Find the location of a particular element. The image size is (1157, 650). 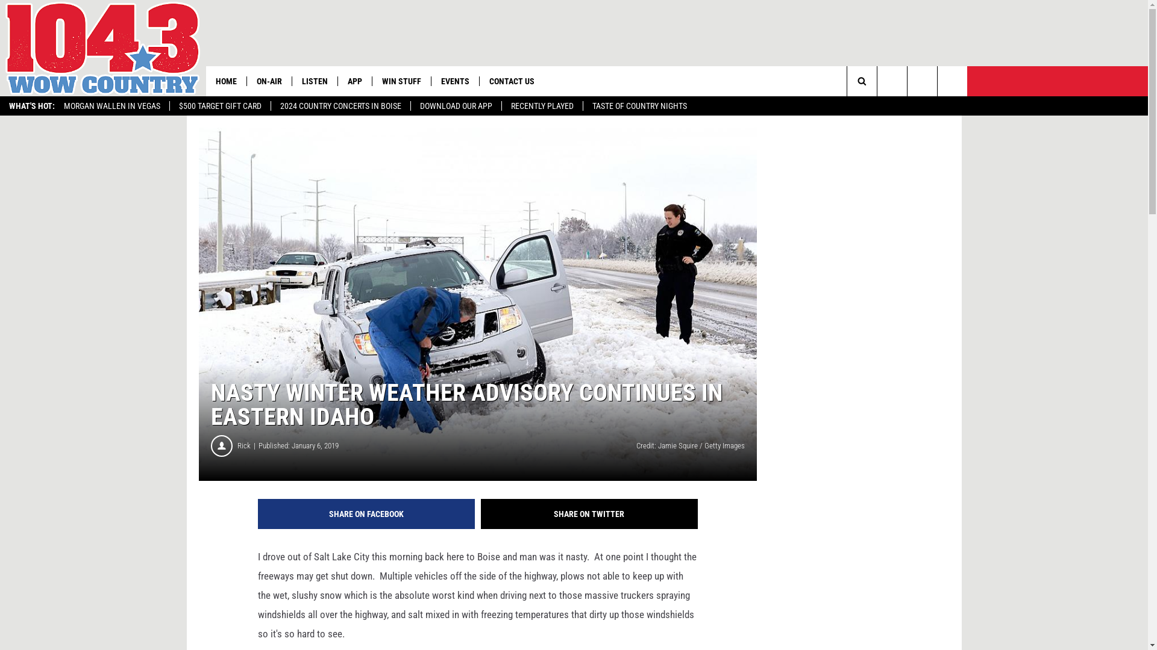

MORGAN WALLEN IN VEGAS is located at coordinates (112, 106).